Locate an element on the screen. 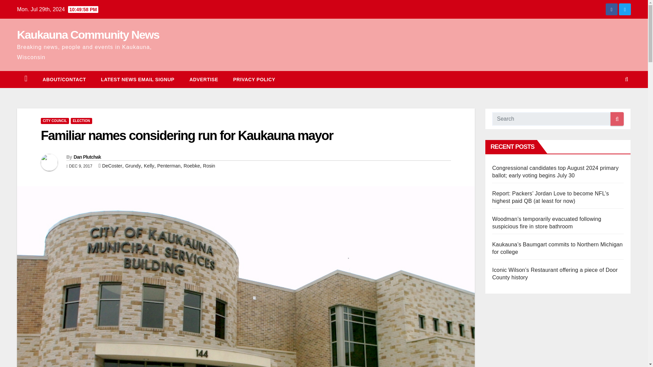 The image size is (653, 367). PRIVACY POLICY is located at coordinates (254, 80).